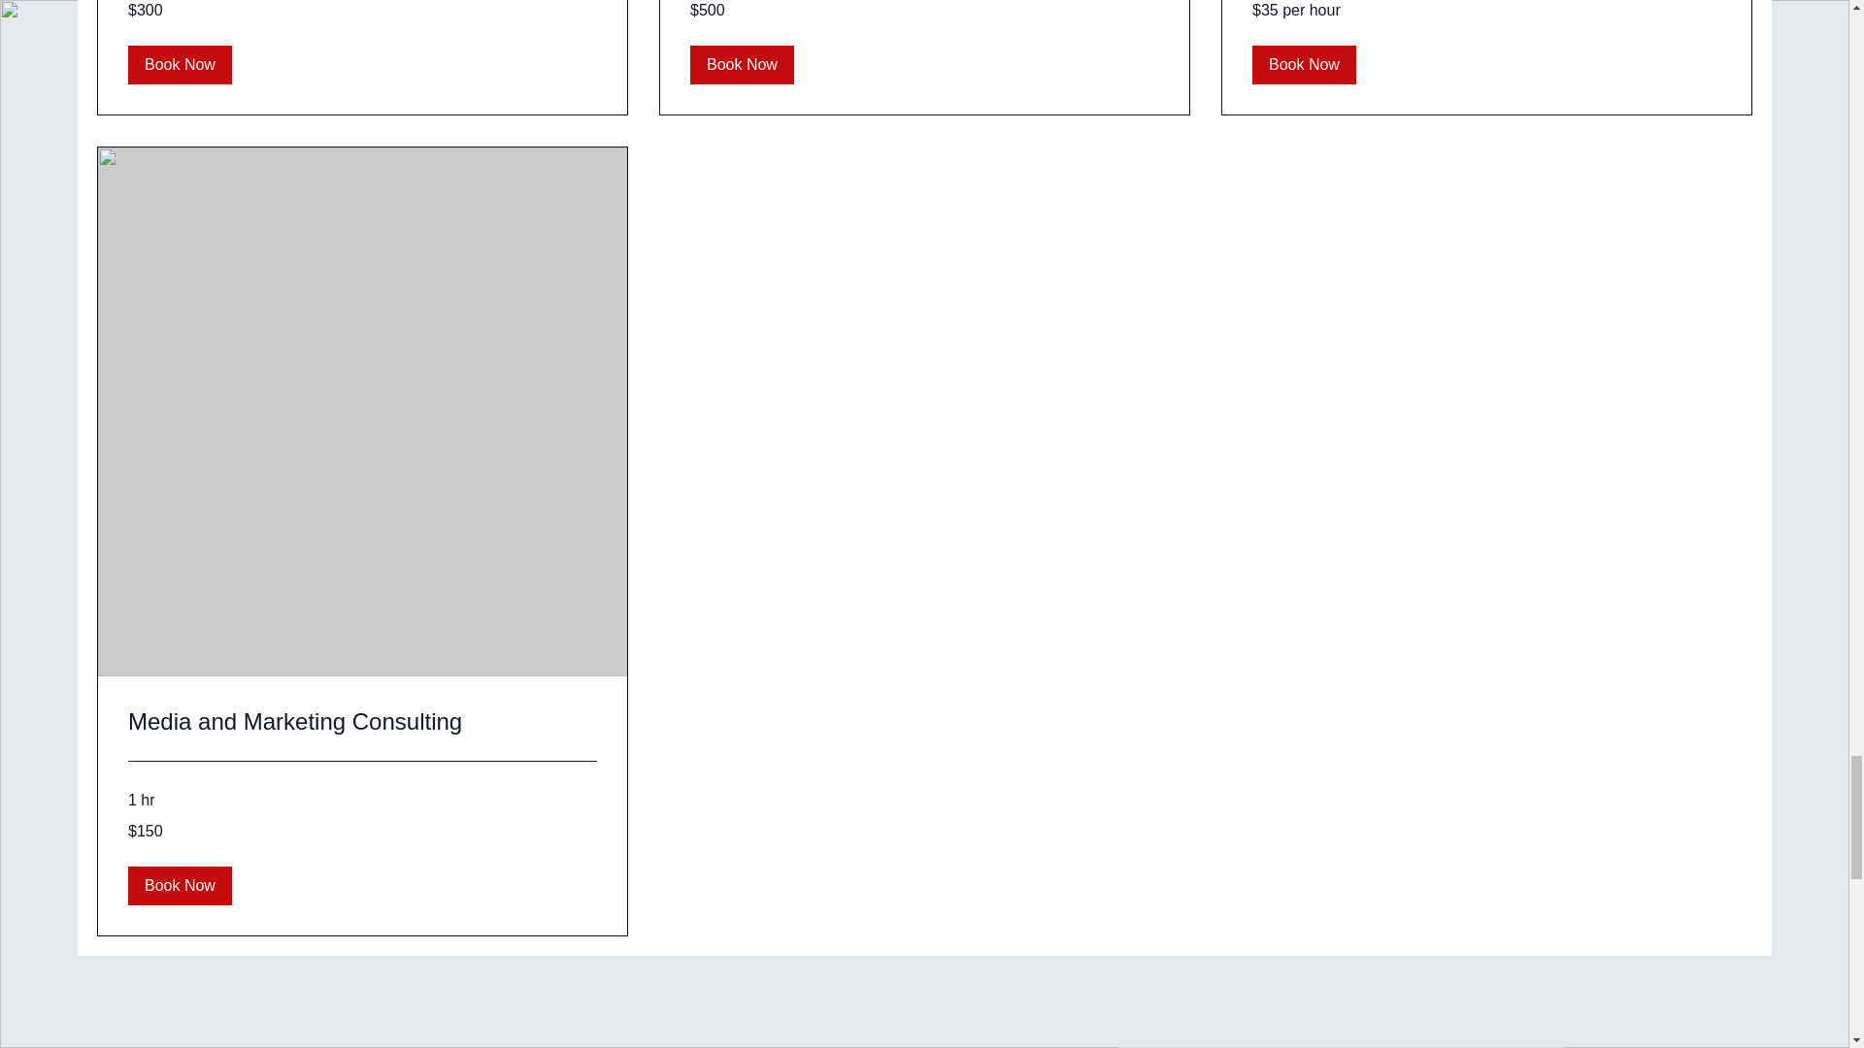 This screenshot has width=1864, height=1048. Describe the element at coordinates (180, 65) in the screenshot. I see `Book Now` at that location.